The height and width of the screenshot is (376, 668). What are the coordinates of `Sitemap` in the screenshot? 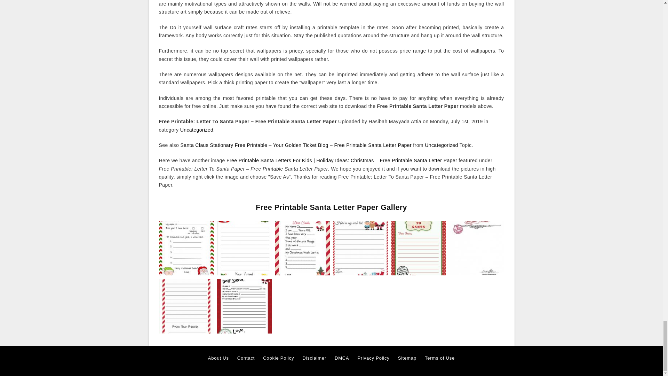 It's located at (407, 358).